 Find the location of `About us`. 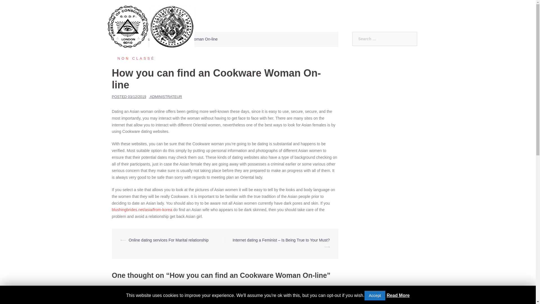

About us is located at coordinates (286, 26).